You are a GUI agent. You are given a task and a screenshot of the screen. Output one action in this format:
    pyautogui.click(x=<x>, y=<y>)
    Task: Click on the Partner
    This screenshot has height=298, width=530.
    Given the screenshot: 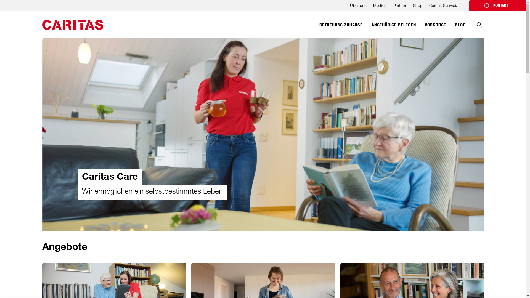 What is the action you would take?
    pyautogui.click(x=400, y=7)
    